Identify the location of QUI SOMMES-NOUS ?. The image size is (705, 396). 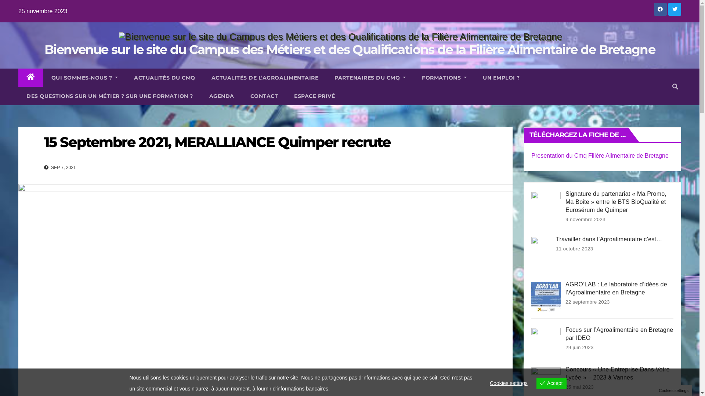
(85, 78).